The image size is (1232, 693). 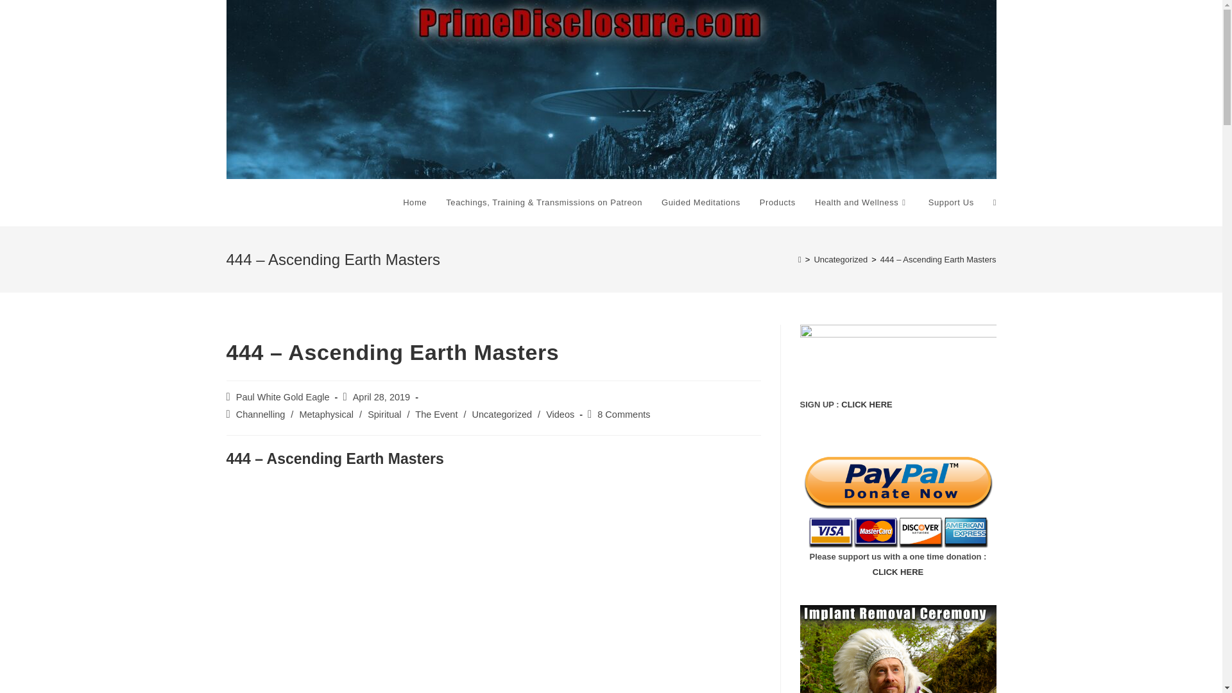 I want to click on Spiritual, so click(x=384, y=415).